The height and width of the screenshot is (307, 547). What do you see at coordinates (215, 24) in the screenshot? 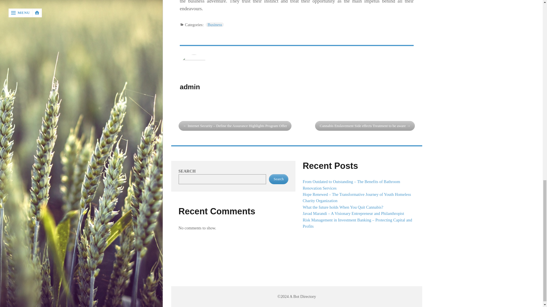
I see `Business` at bounding box center [215, 24].